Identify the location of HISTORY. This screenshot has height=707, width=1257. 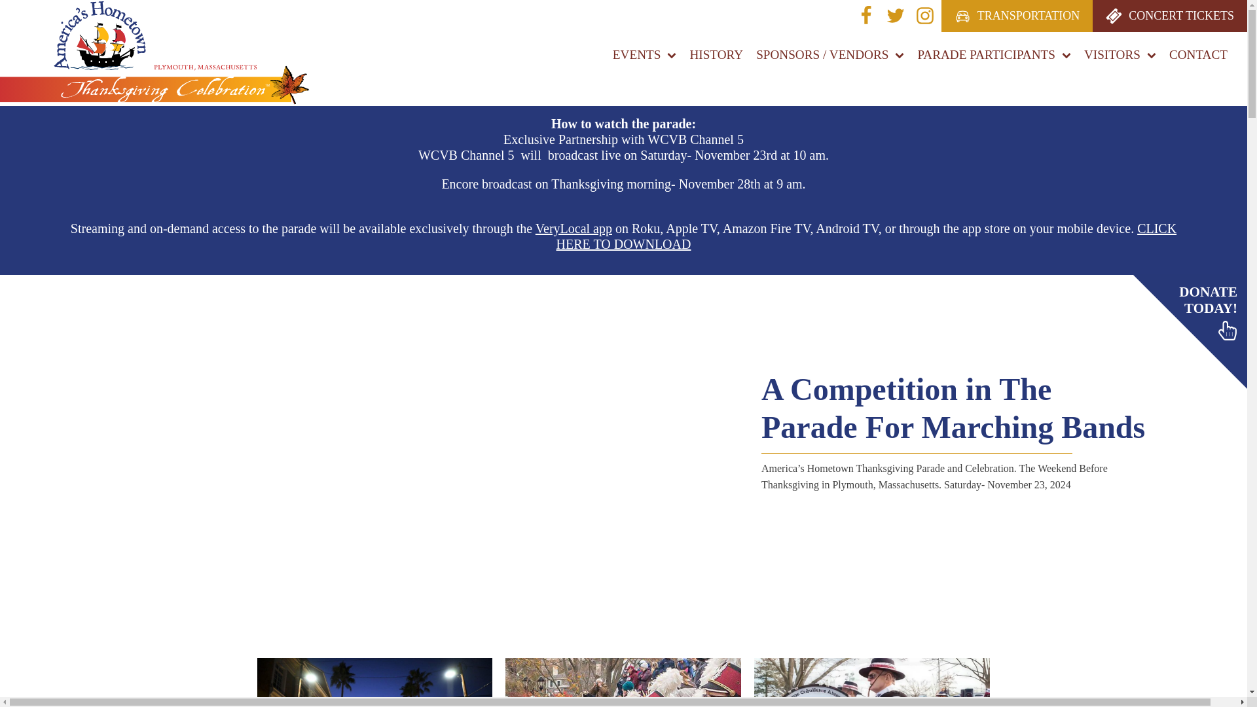
(716, 55).